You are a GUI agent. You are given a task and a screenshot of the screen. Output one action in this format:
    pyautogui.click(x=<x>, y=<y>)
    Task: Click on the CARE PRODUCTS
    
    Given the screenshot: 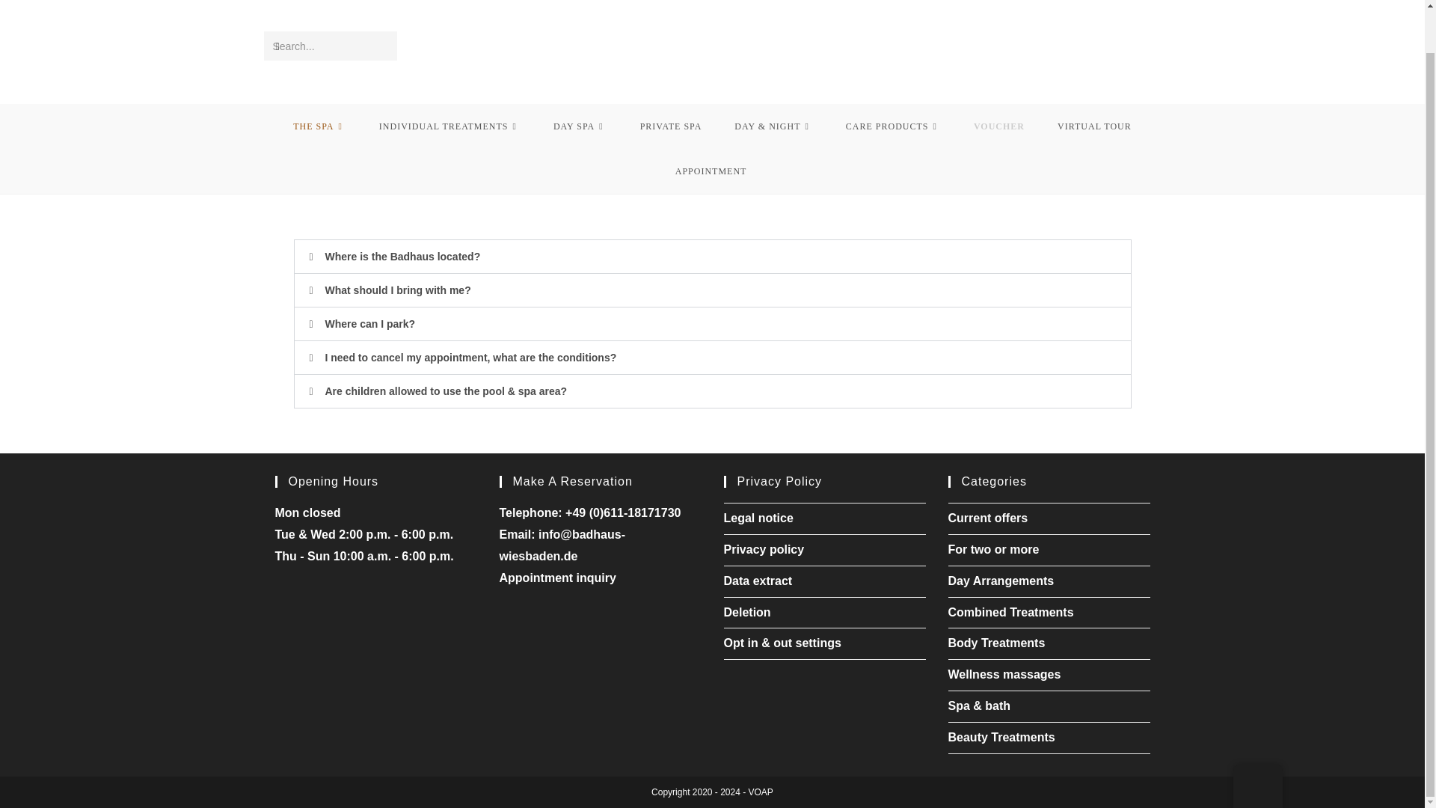 What is the action you would take?
    pyautogui.click(x=893, y=126)
    